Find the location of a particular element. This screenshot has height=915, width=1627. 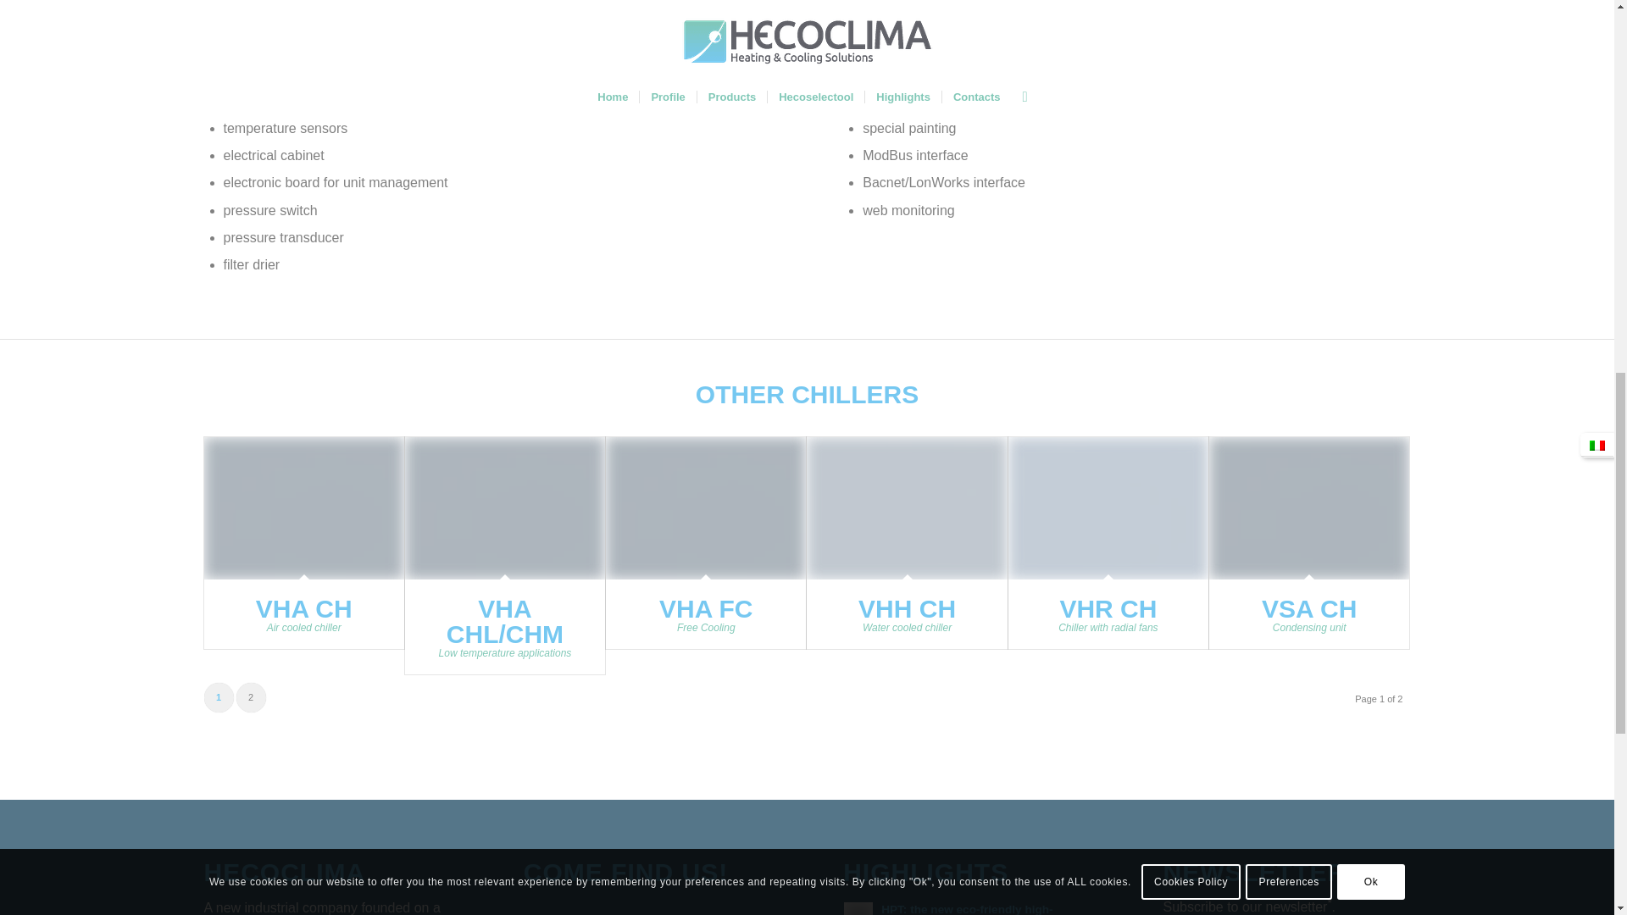

VSA CH is located at coordinates (1309, 608).